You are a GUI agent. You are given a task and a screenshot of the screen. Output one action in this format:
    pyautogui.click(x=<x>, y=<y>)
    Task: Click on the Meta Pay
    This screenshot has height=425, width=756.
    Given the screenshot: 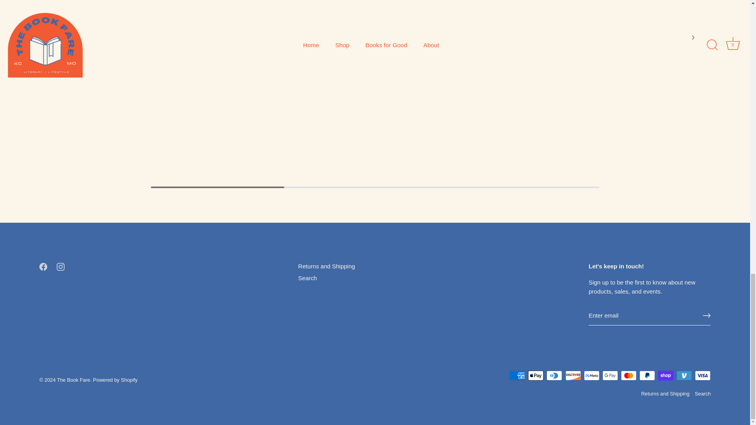 What is the action you would take?
    pyautogui.click(x=591, y=375)
    